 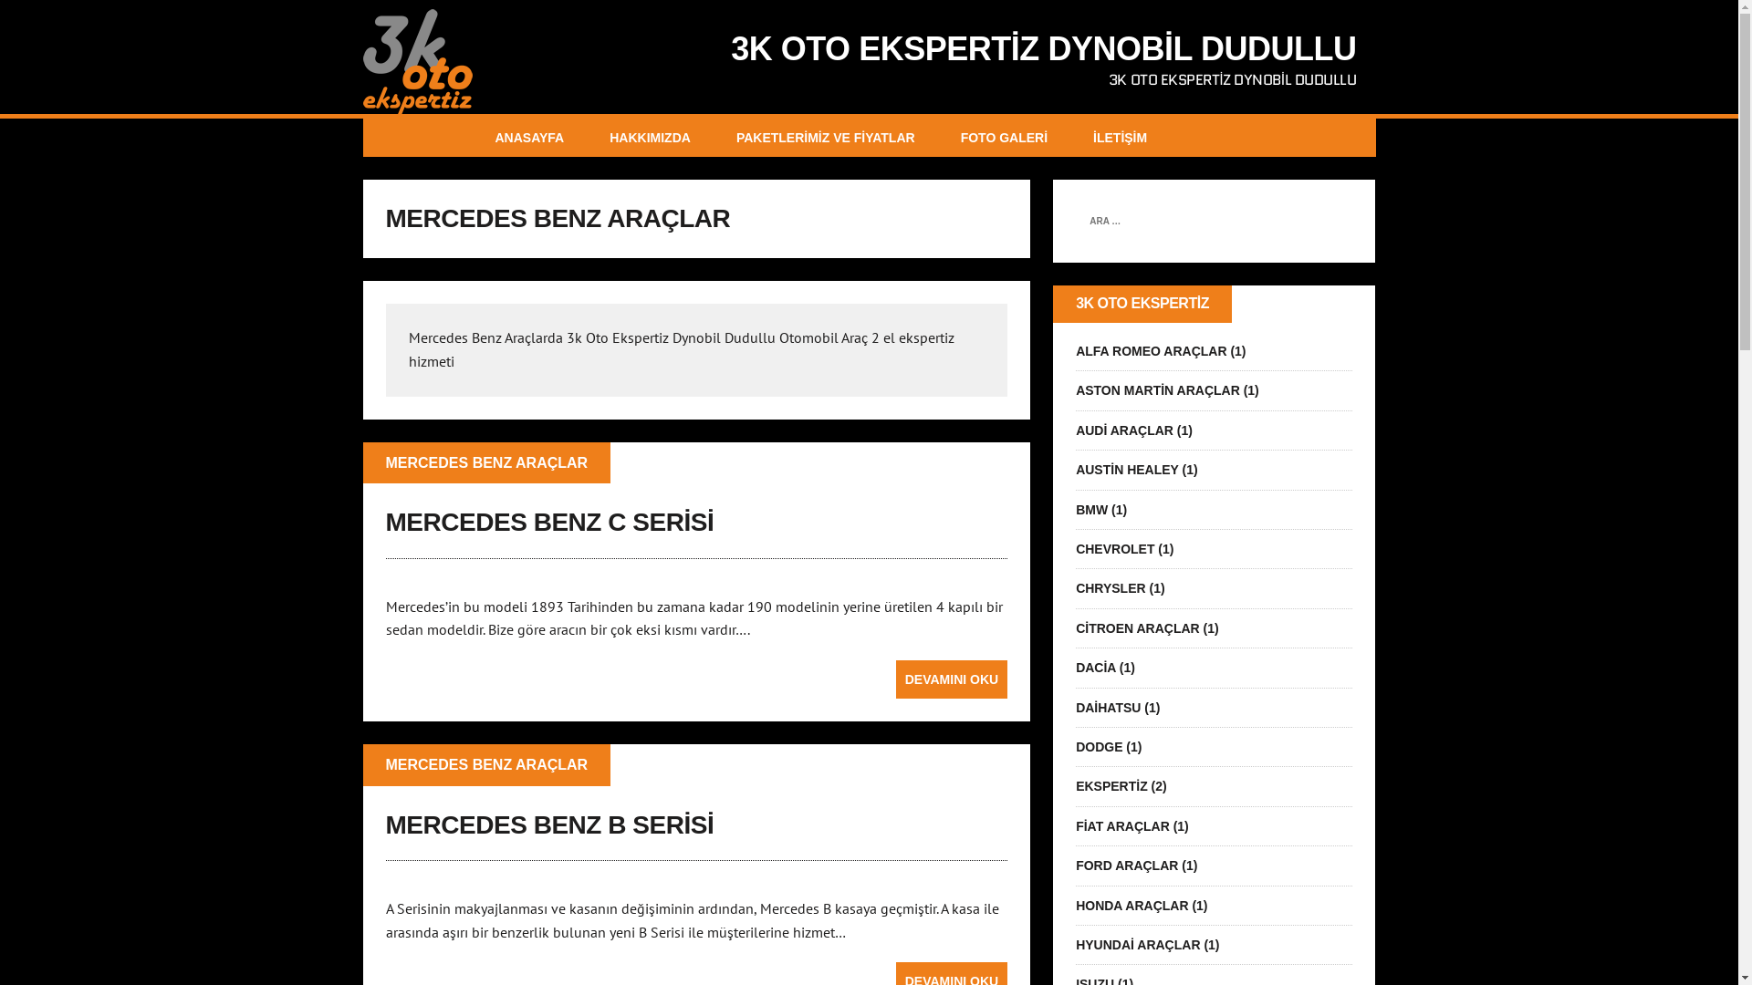 I want to click on BMW, so click(x=1091, y=510).